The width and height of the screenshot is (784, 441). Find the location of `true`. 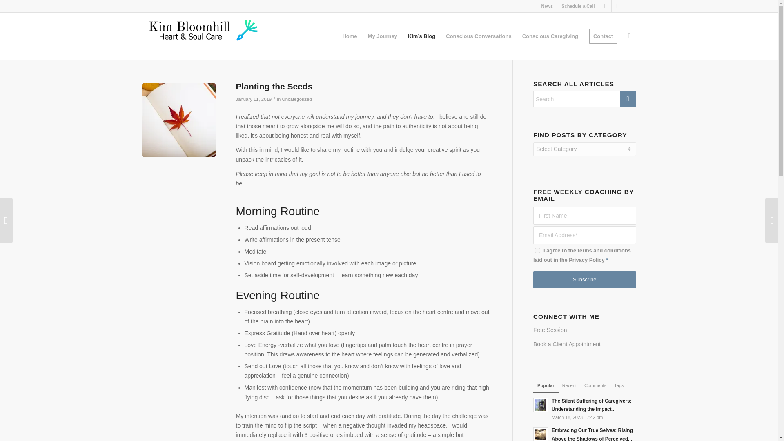

true is located at coordinates (537, 250).